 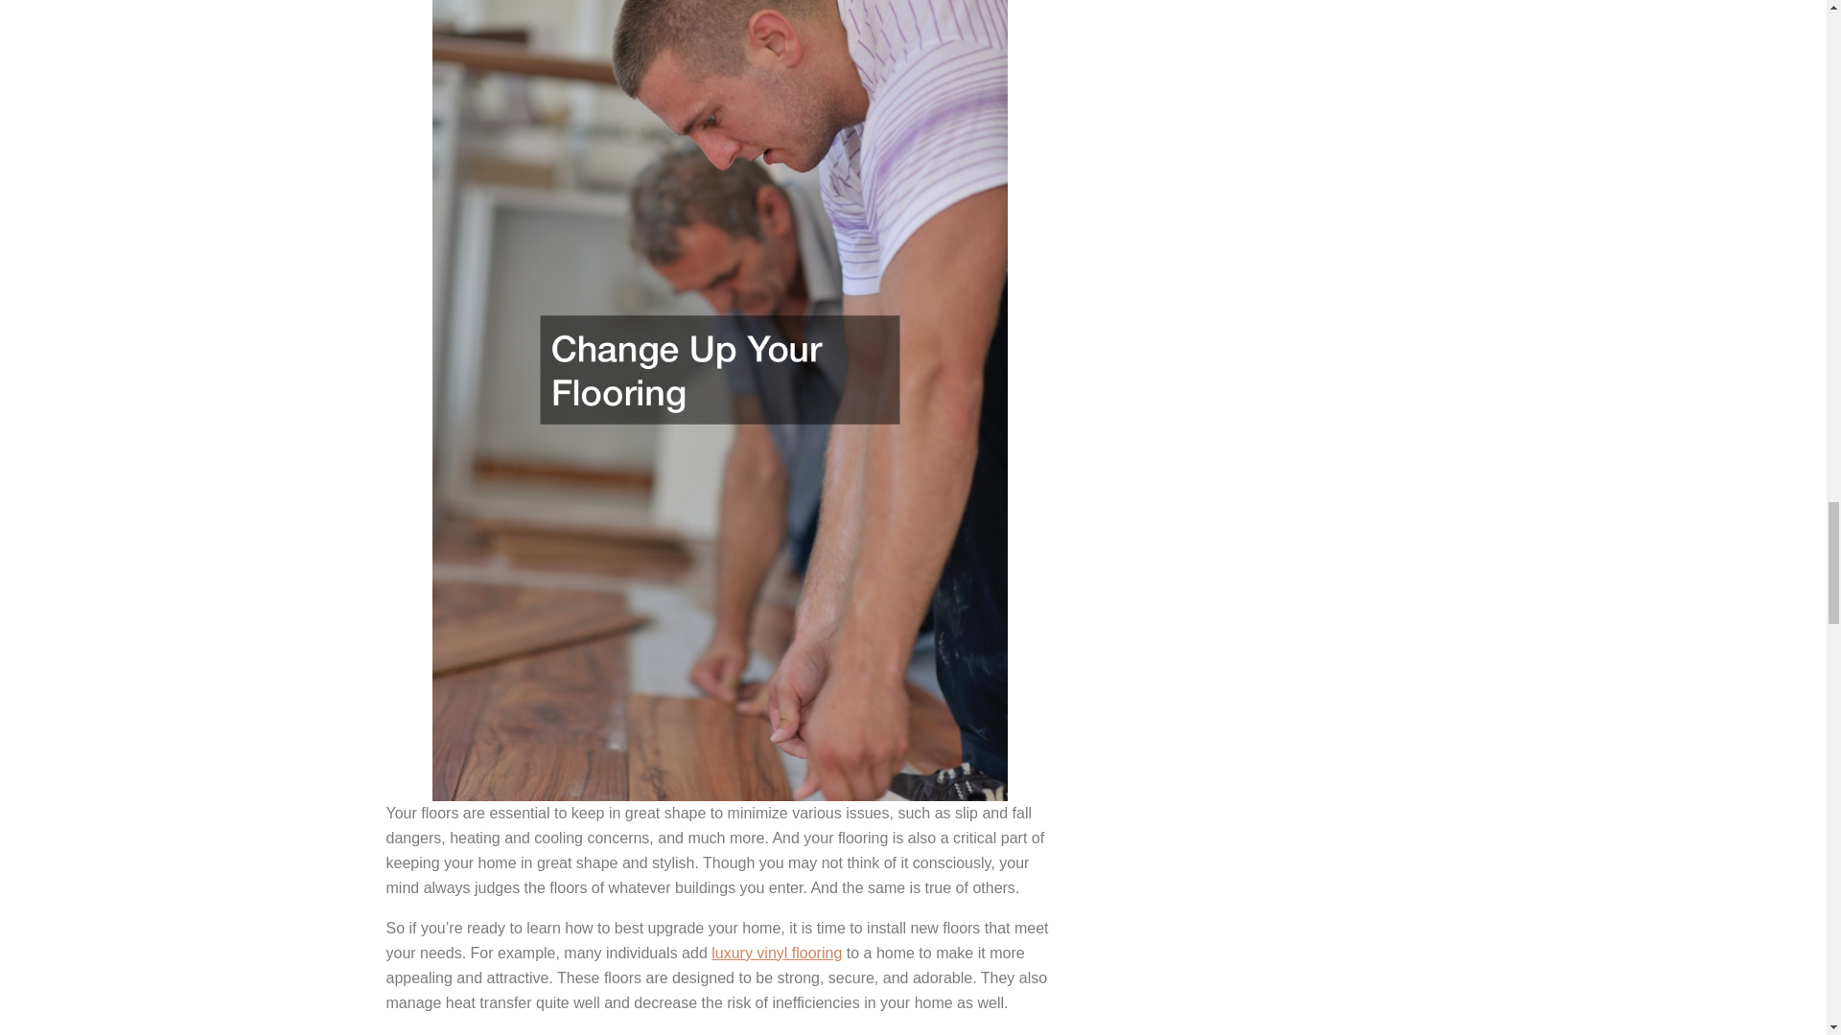 What do you see at coordinates (776, 953) in the screenshot?
I see `luxury vinyl flooring` at bounding box center [776, 953].